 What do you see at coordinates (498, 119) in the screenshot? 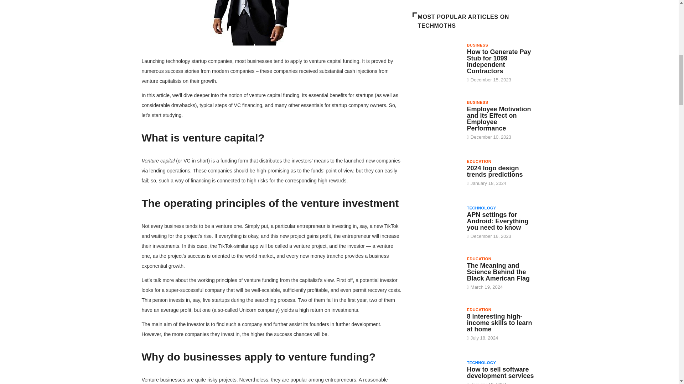
I see `Employee Motivation and its Effect on Employee Performance` at bounding box center [498, 119].